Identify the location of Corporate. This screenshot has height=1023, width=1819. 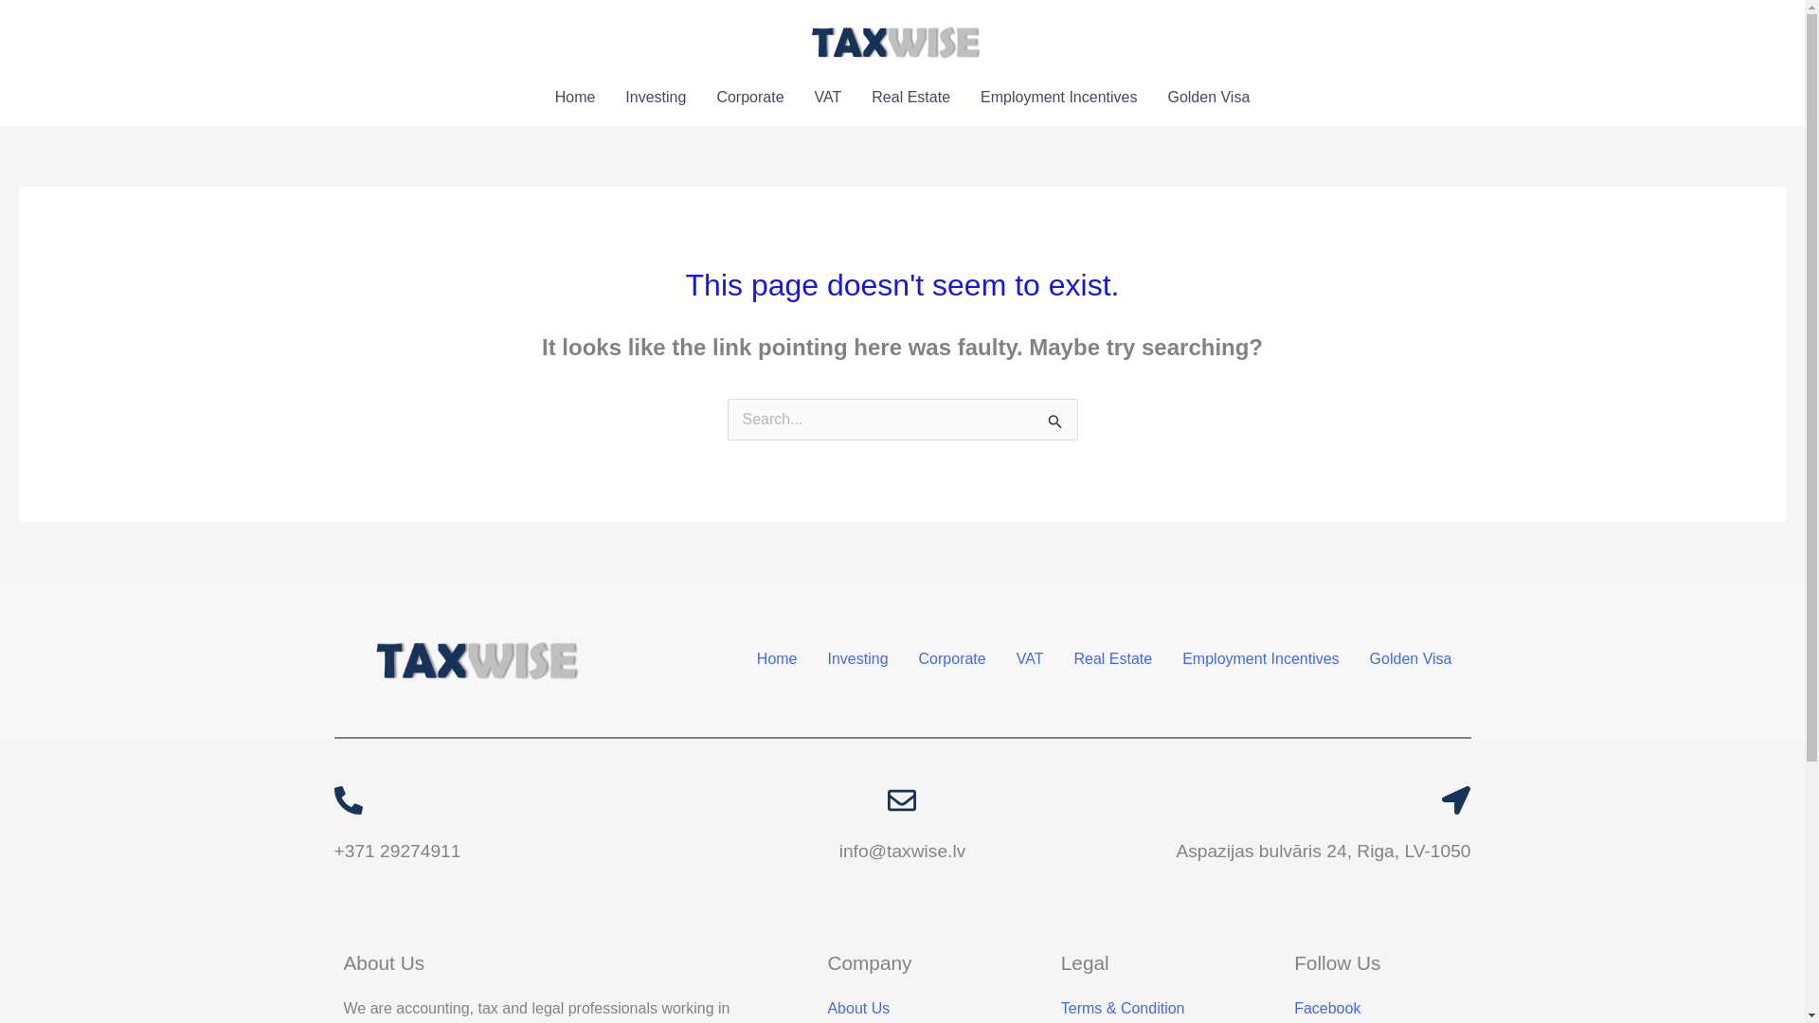
(748, 97).